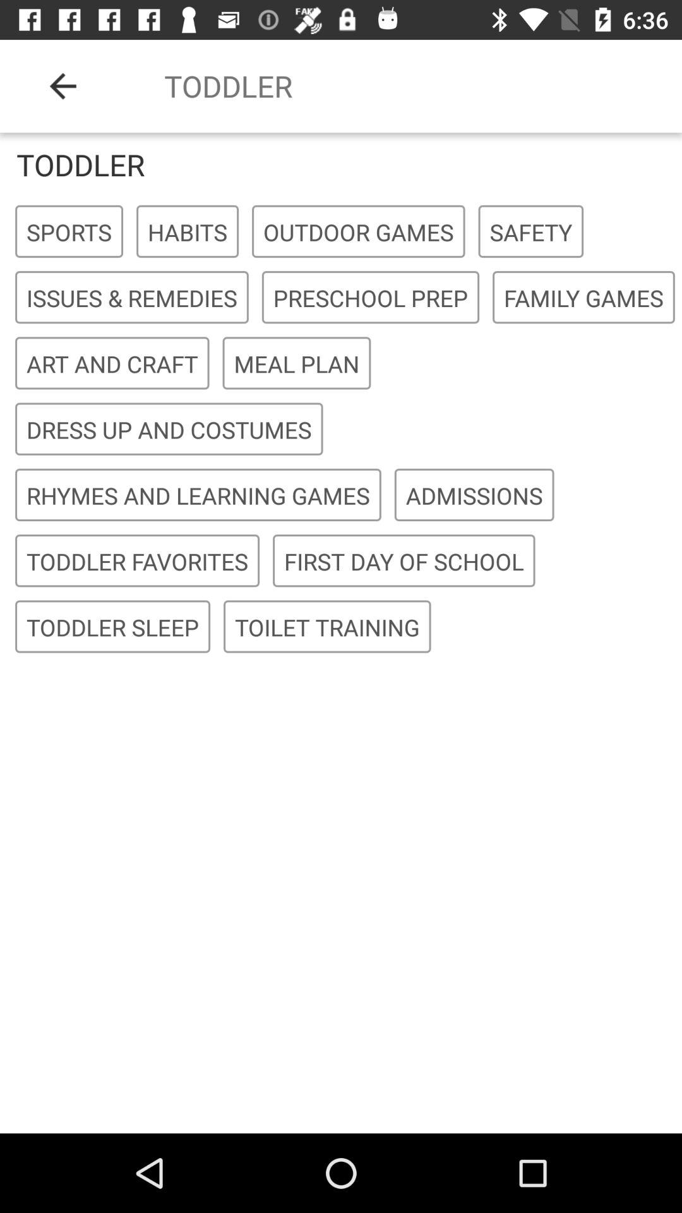 This screenshot has width=682, height=1213. Describe the element at coordinates (63, 86) in the screenshot. I see `go back` at that location.